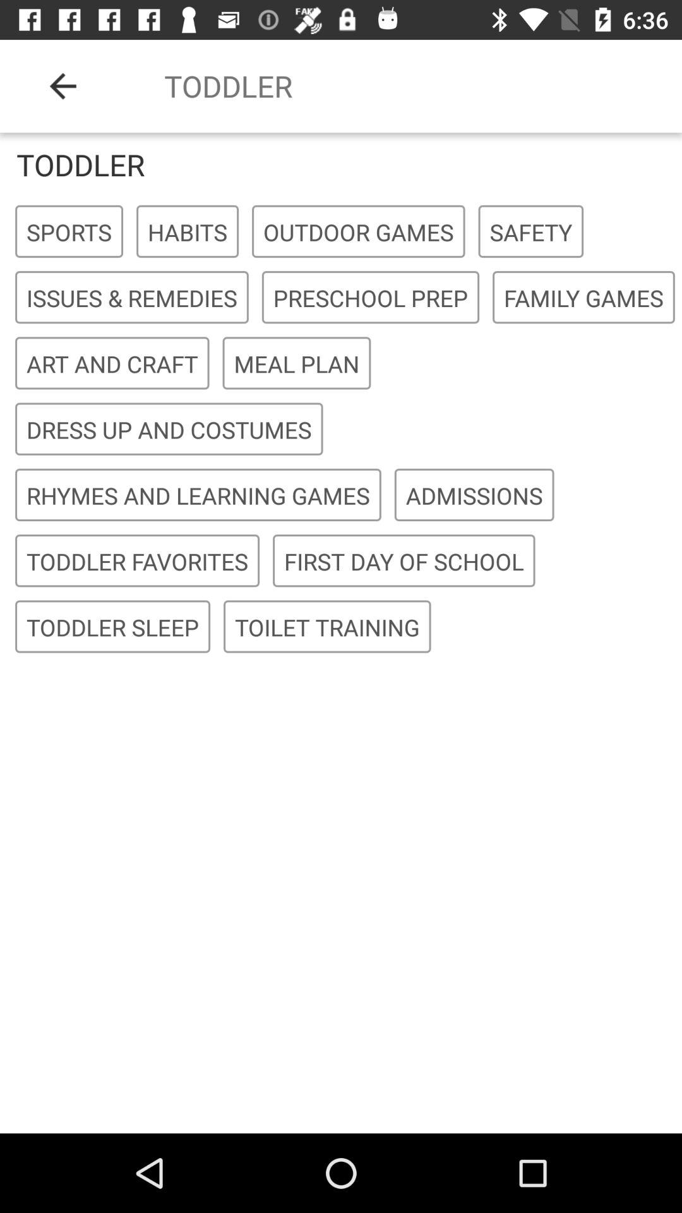 This screenshot has width=682, height=1213. Describe the element at coordinates (63, 86) in the screenshot. I see `go back` at that location.